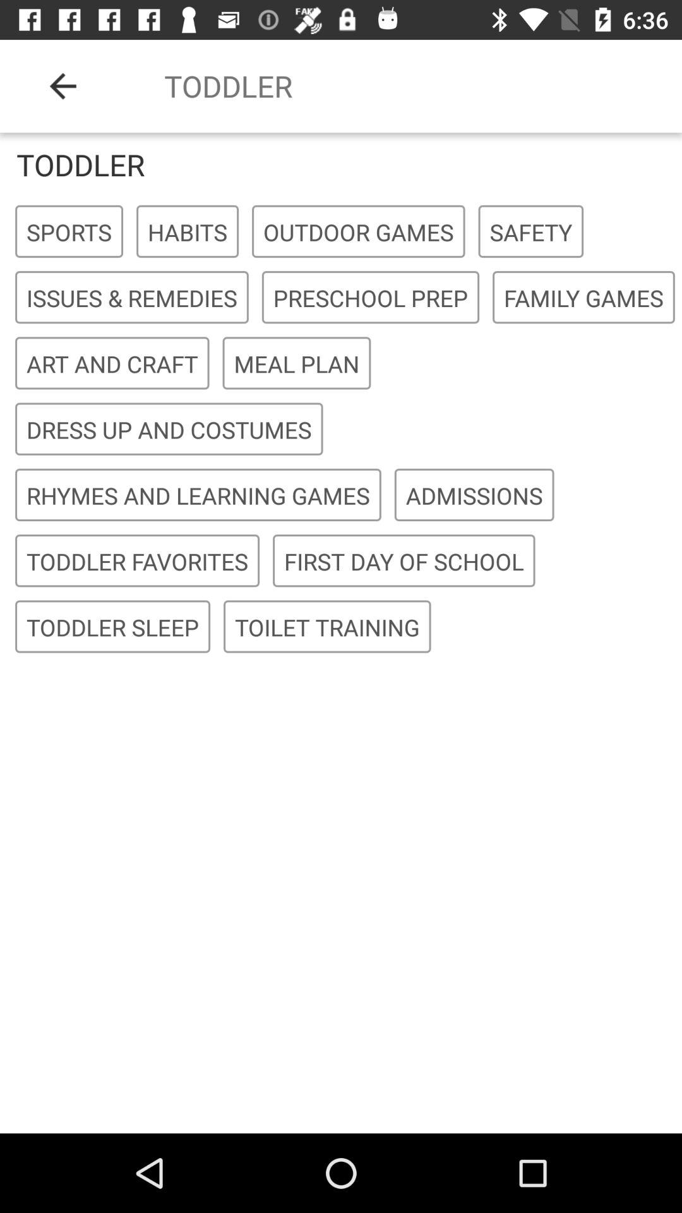 This screenshot has width=682, height=1213. Describe the element at coordinates (63, 86) in the screenshot. I see `go back` at that location.